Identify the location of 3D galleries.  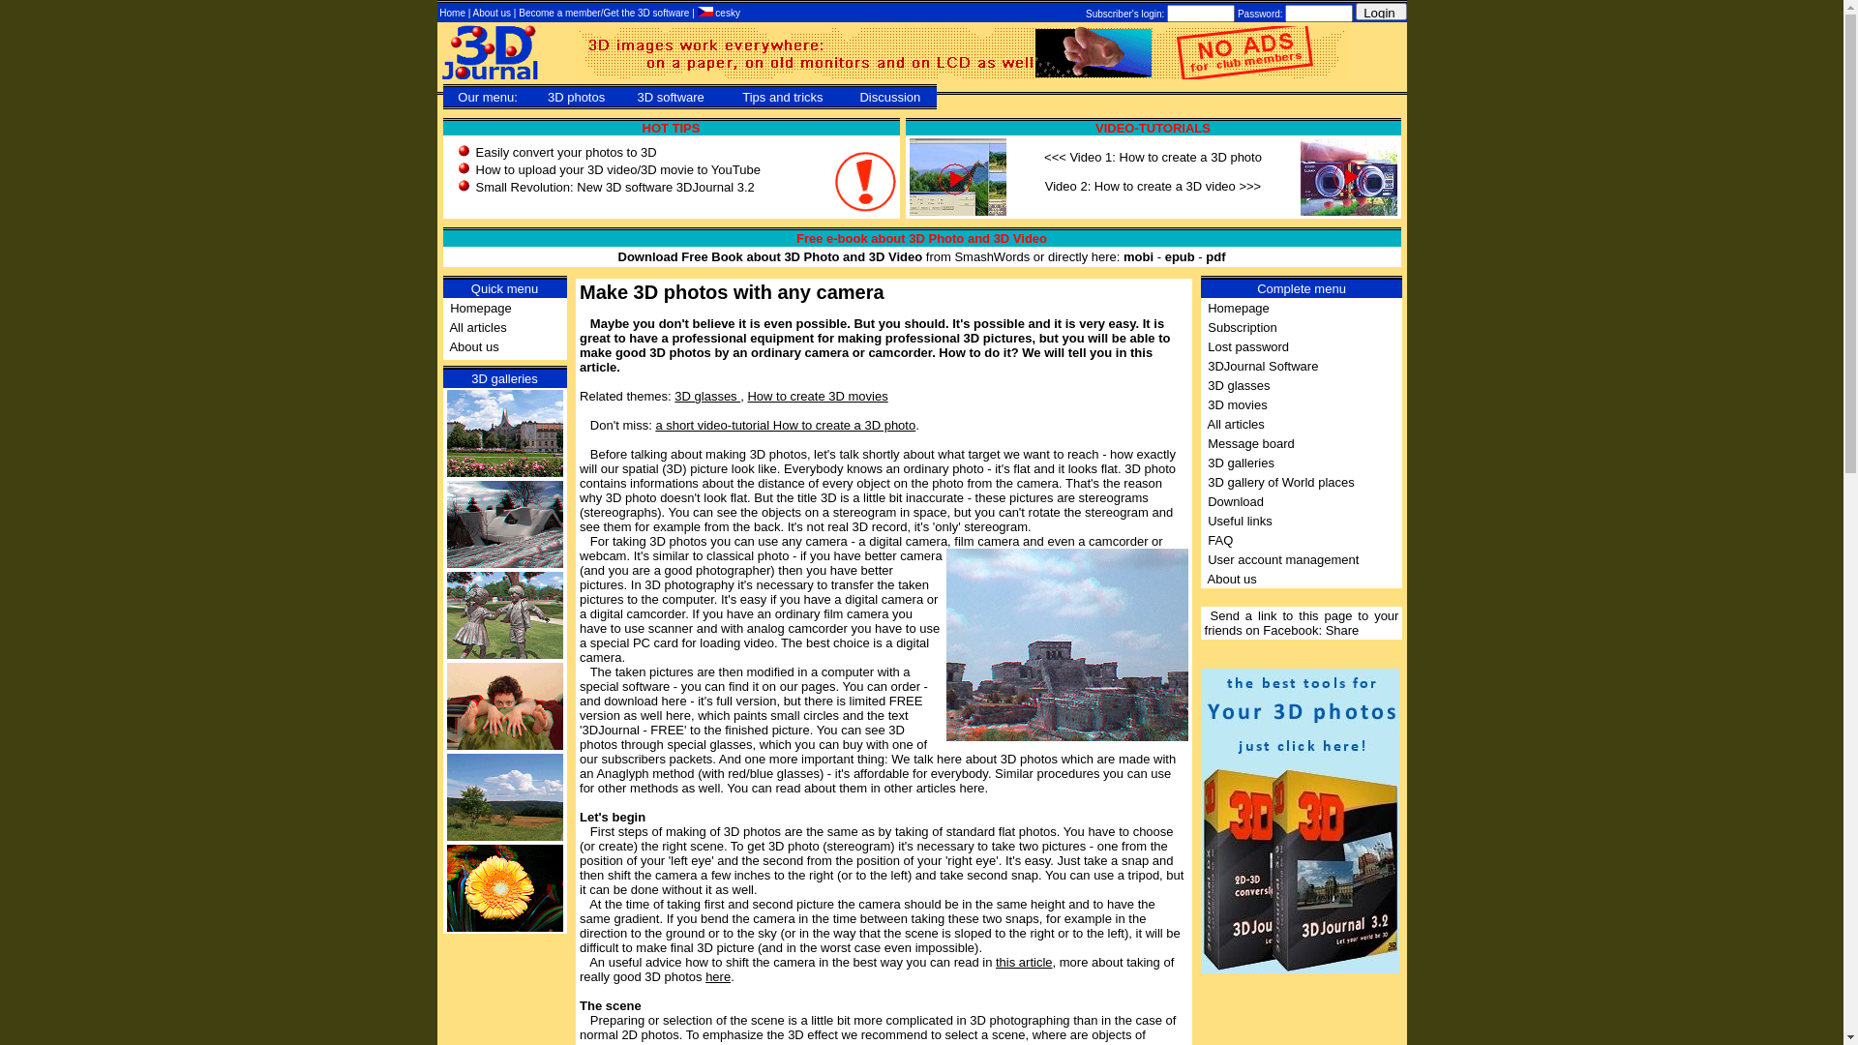
(505, 379).